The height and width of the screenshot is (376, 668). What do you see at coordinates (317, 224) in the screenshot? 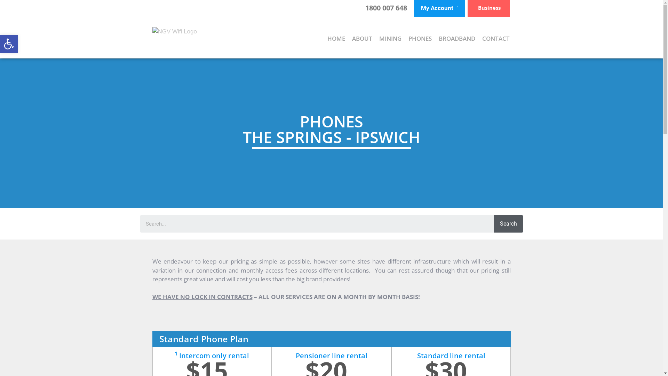
I see `Search` at bounding box center [317, 224].